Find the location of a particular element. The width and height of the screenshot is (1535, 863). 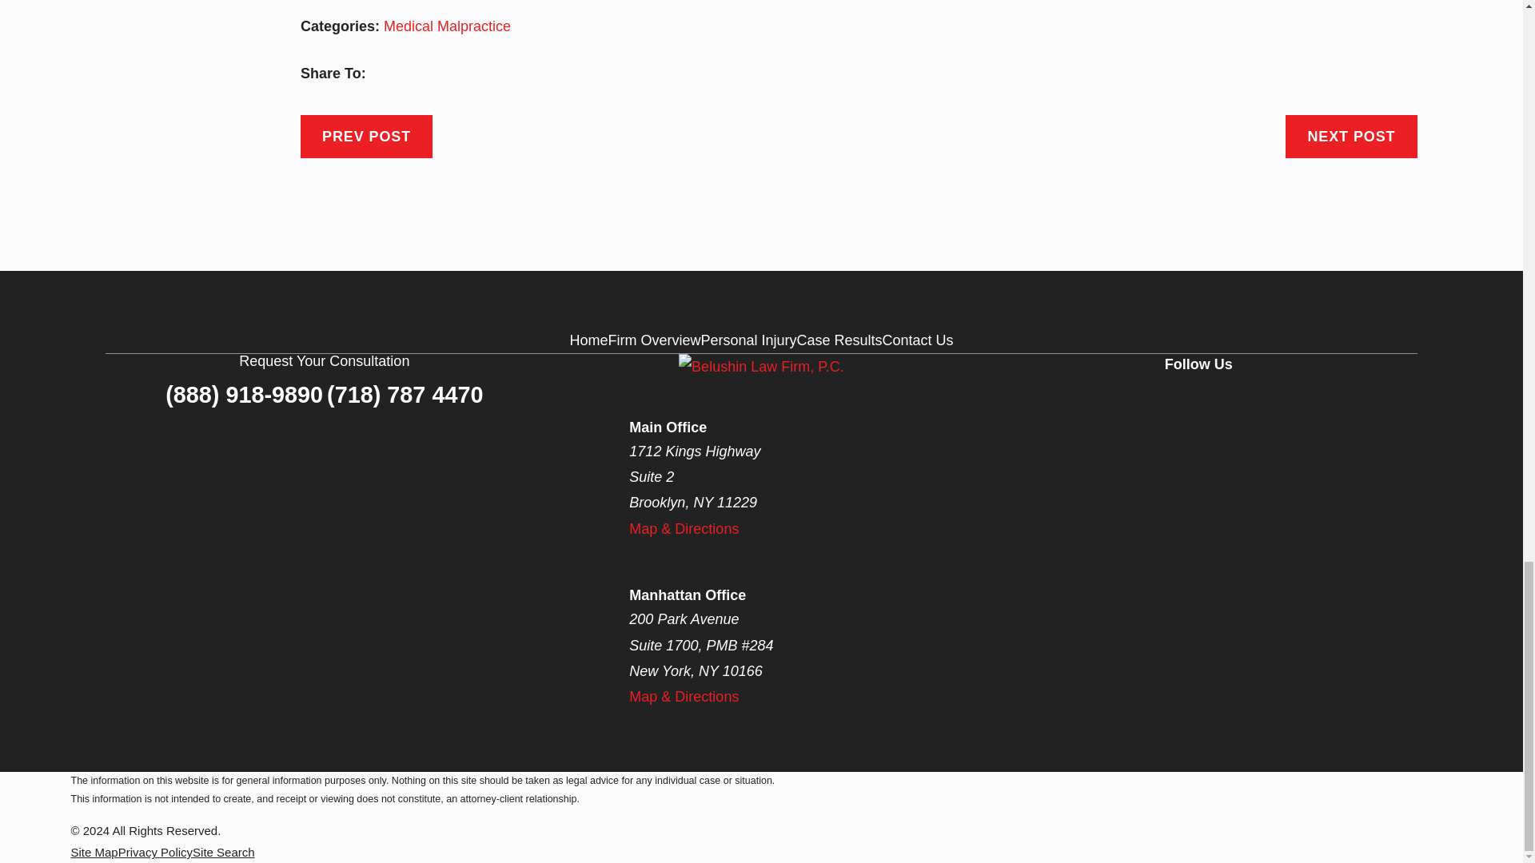

Google Business Profile is located at coordinates (1223, 400).